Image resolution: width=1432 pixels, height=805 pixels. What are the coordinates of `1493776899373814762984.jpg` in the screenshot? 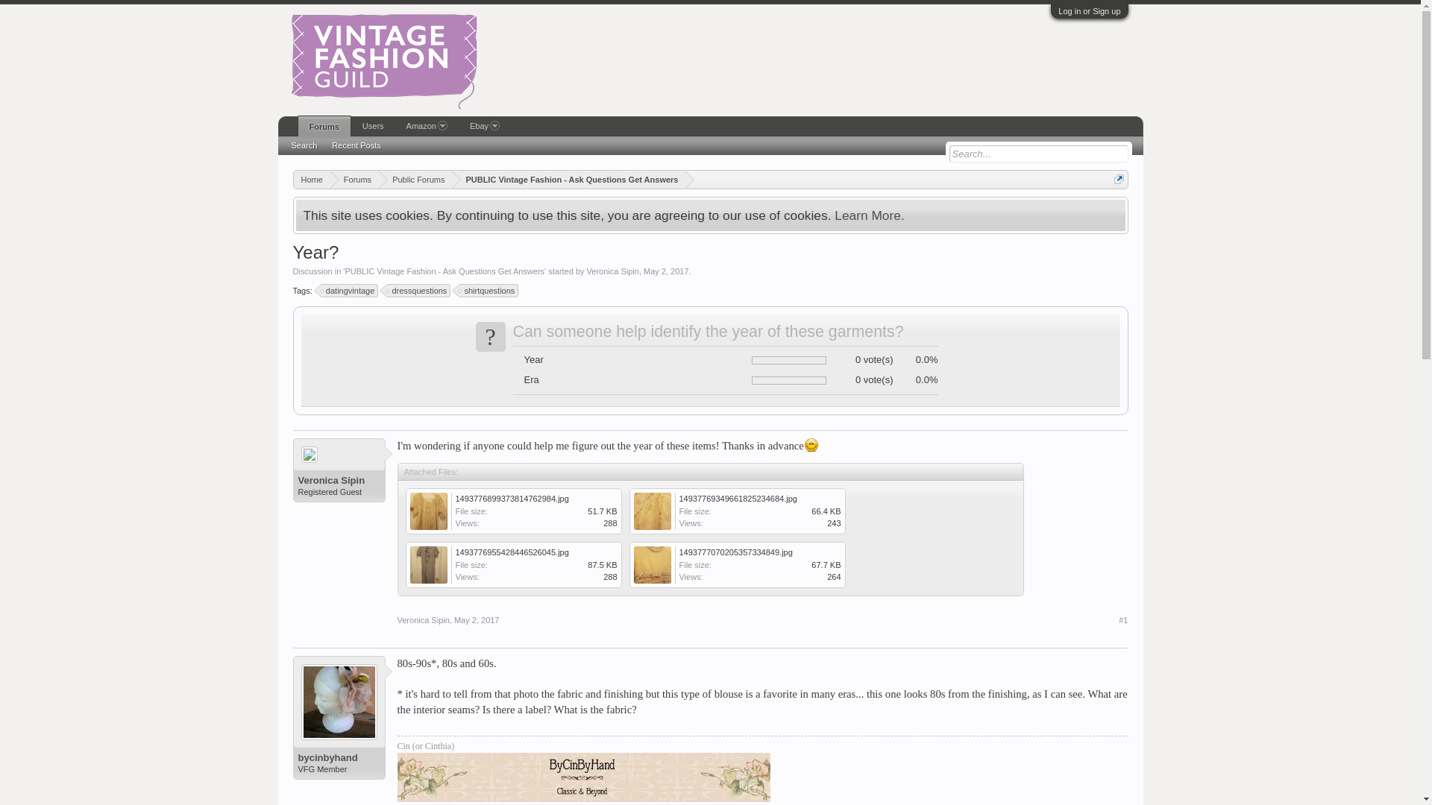 It's located at (512, 499).